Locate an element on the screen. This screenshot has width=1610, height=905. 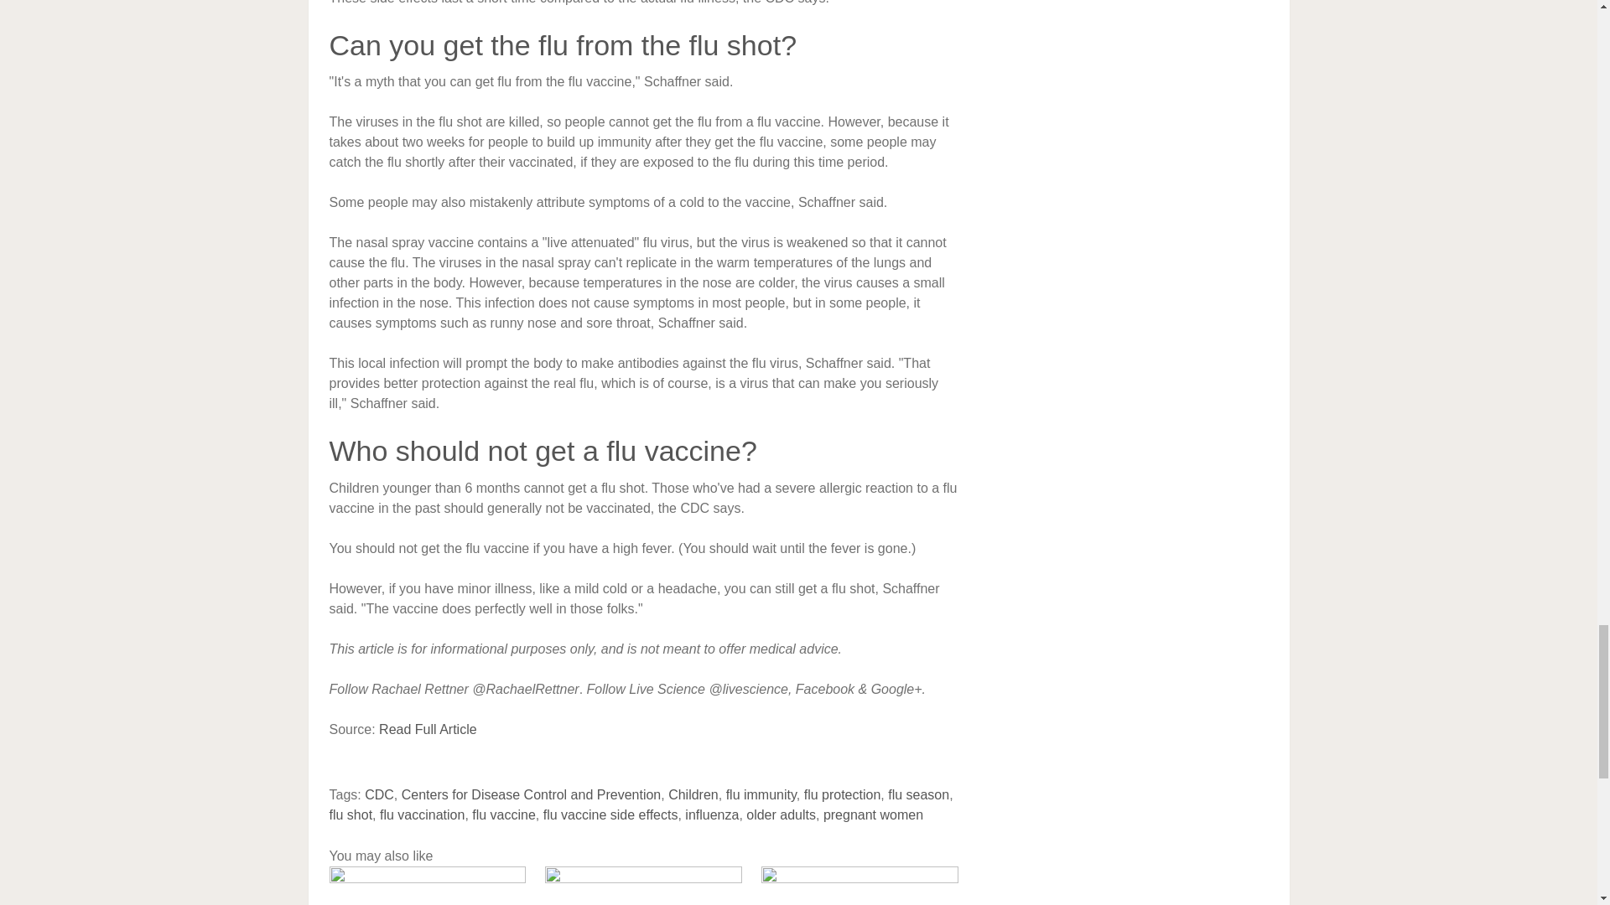
flu vaccine is located at coordinates (503, 814).